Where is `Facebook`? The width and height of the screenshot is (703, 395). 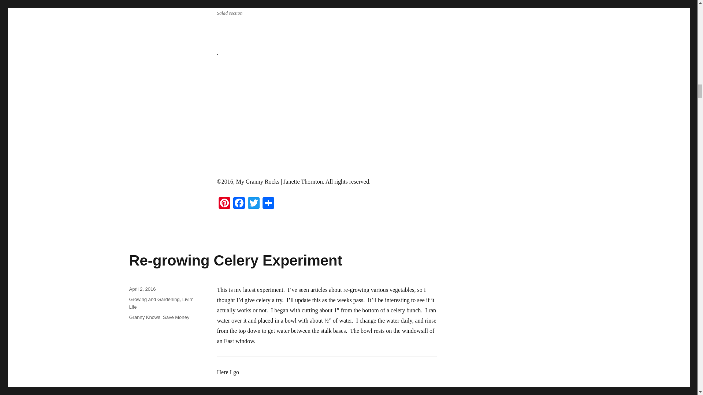 Facebook is located at coordinates (239, 203).